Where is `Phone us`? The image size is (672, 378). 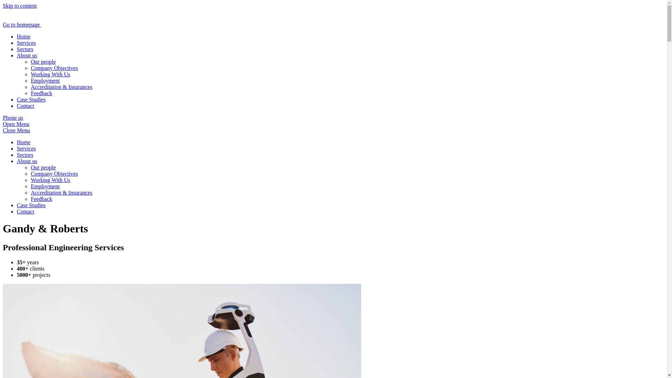
Phone us is located at coordinates (13, 118).